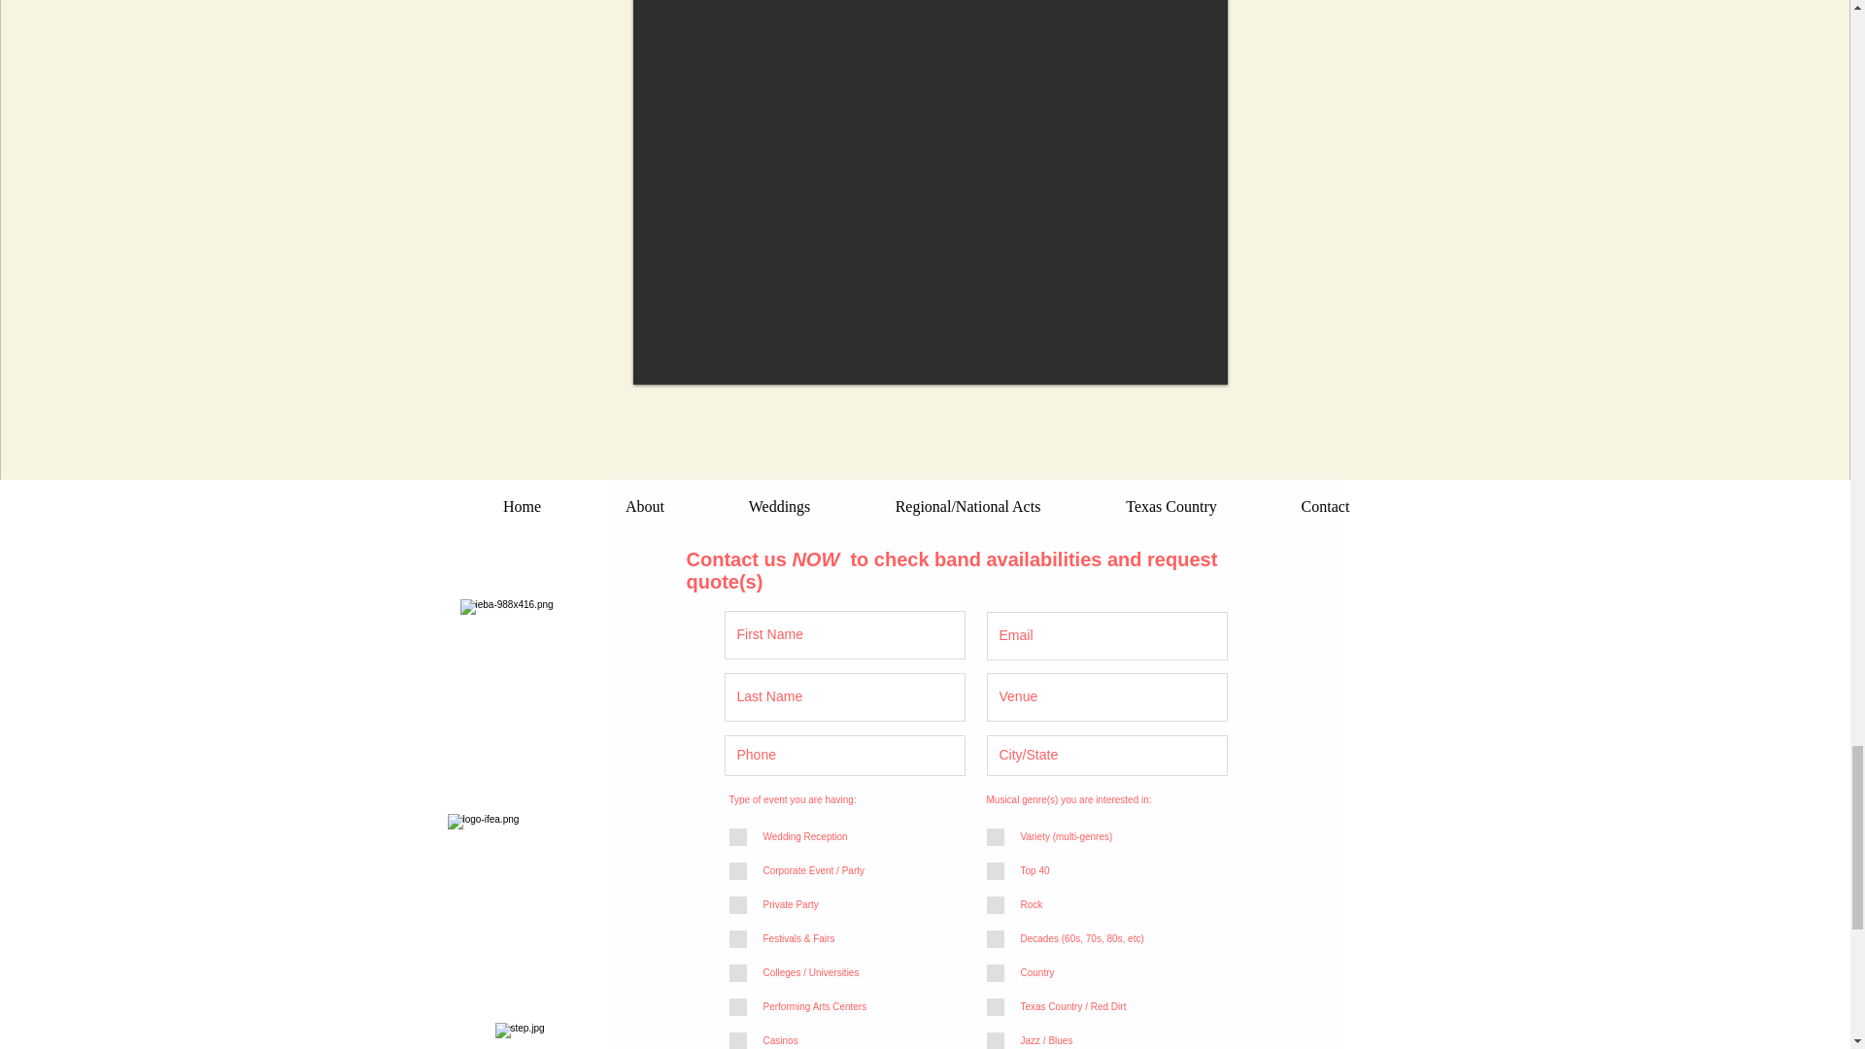  I want to click on Home, so click(521, 505).